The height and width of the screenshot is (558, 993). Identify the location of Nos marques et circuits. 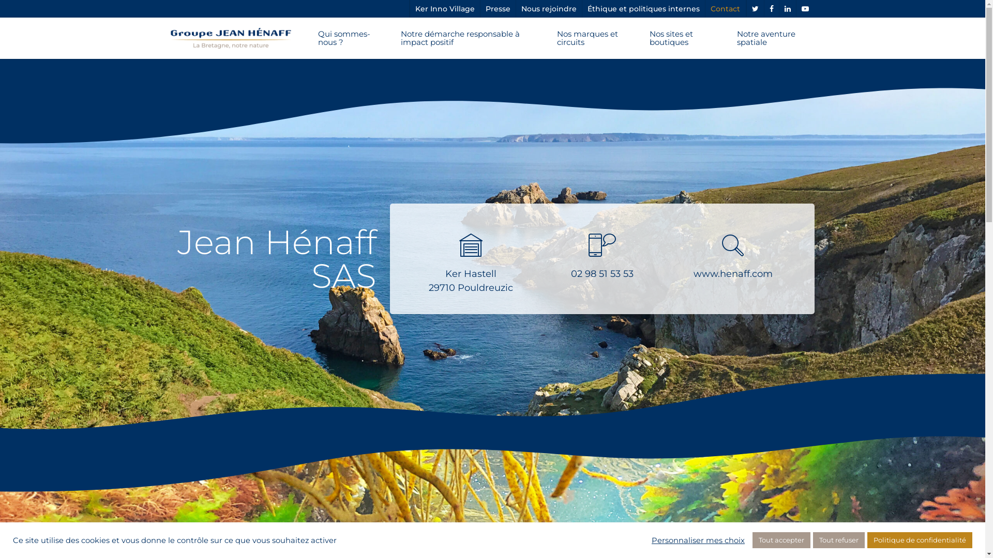
(589, 38).